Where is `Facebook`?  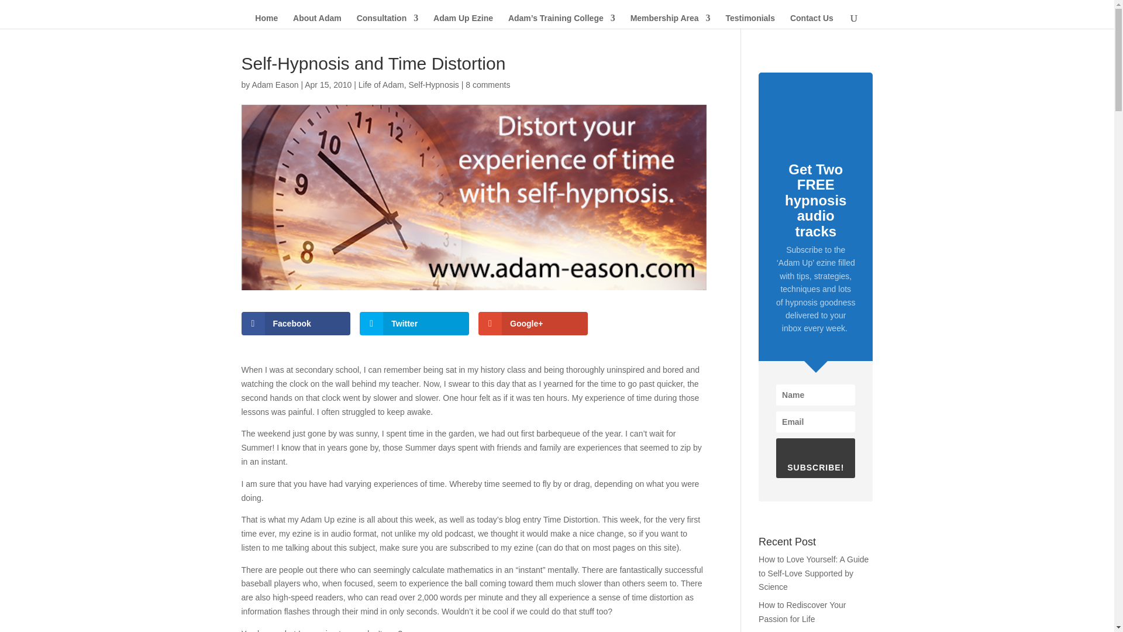 Facebook is located at coordinates (296, 324).